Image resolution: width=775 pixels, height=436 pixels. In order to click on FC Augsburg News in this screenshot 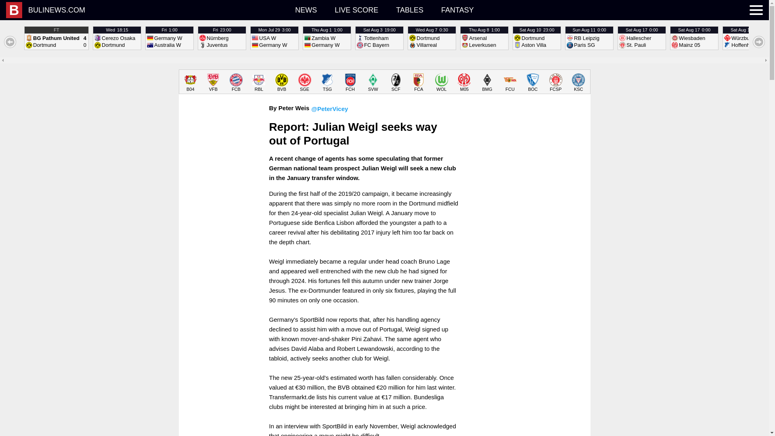, I will do `click(236, 82)`.